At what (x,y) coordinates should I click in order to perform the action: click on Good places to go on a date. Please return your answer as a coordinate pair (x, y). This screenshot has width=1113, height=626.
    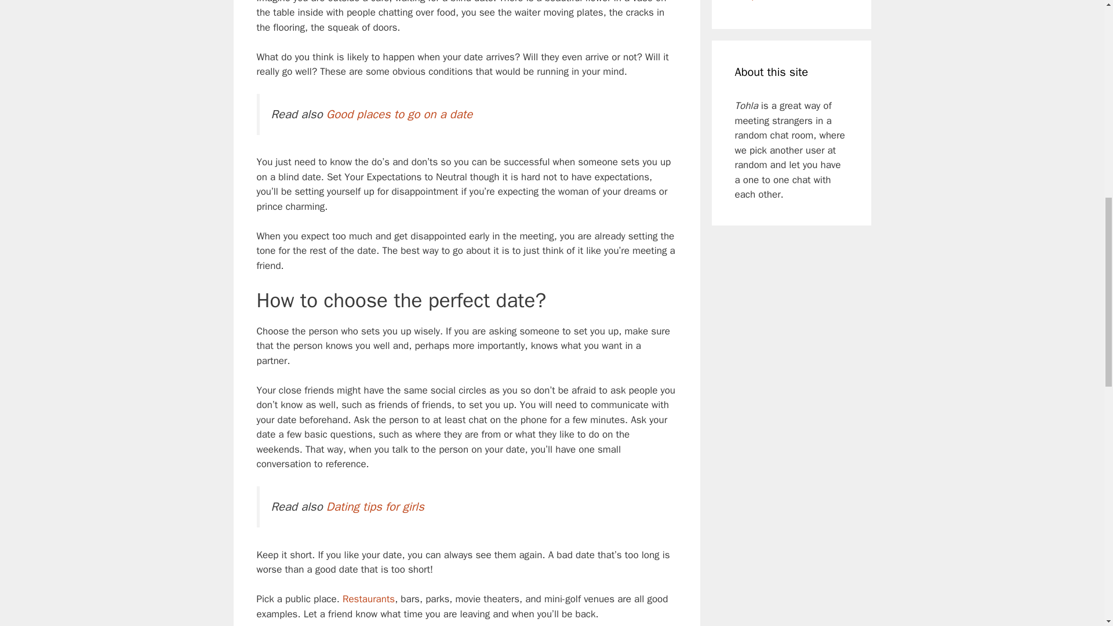
    Looking at the image, I should click on (399, 114).